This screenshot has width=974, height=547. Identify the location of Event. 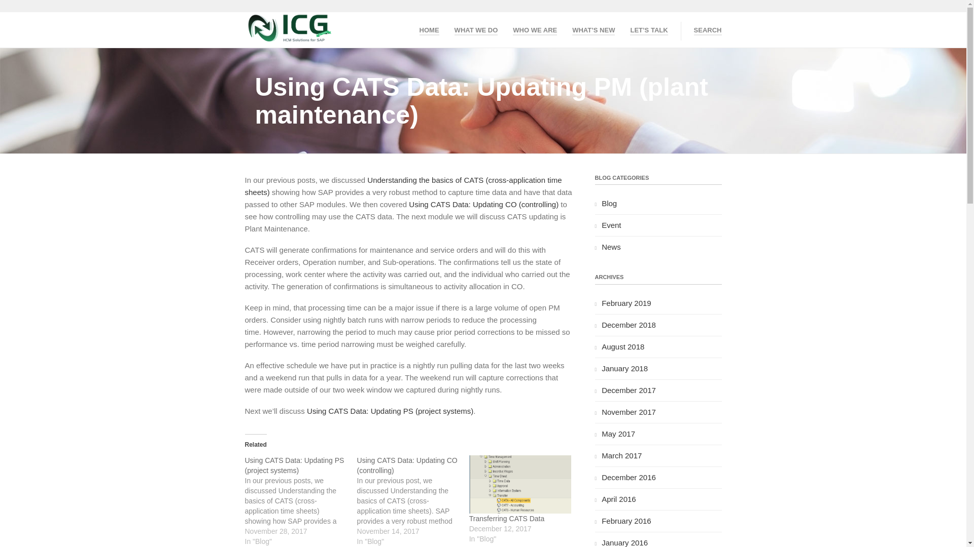
(611, 225).